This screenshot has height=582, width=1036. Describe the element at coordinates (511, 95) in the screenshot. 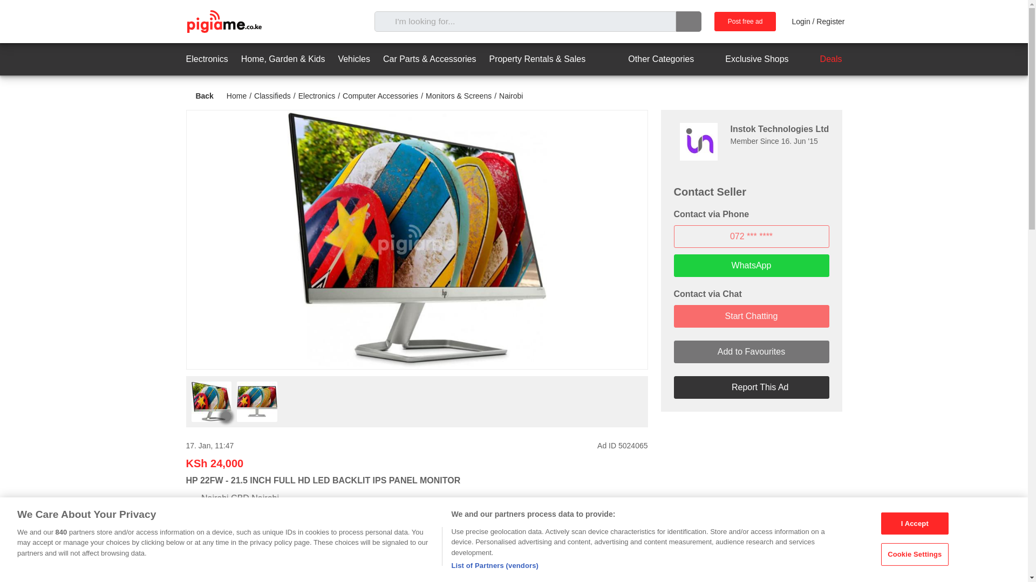

I see `Nairobi` at that location.